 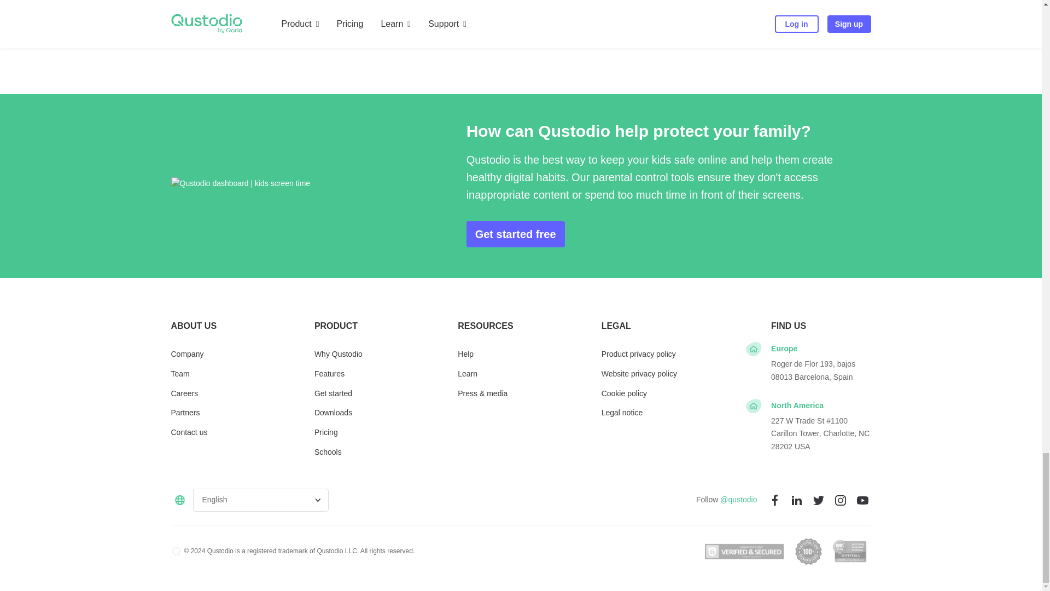 I want to click on LinkedIn, so click(x=796, y=500).